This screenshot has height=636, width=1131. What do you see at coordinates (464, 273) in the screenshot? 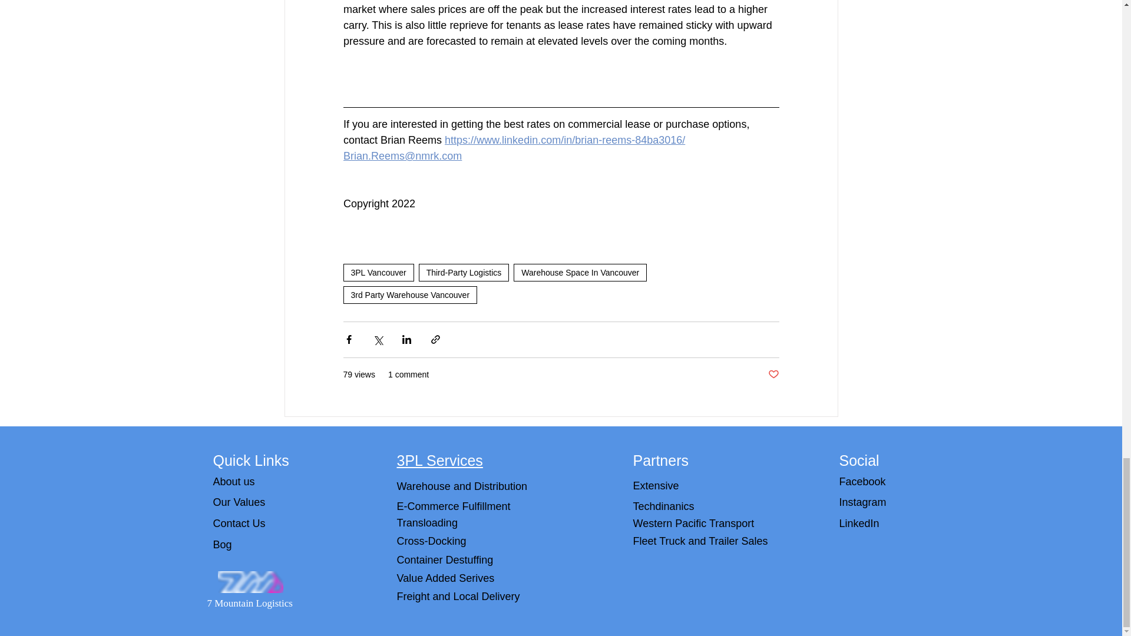
I see `Third-Party Logistics` at bounding box center [464, 273].